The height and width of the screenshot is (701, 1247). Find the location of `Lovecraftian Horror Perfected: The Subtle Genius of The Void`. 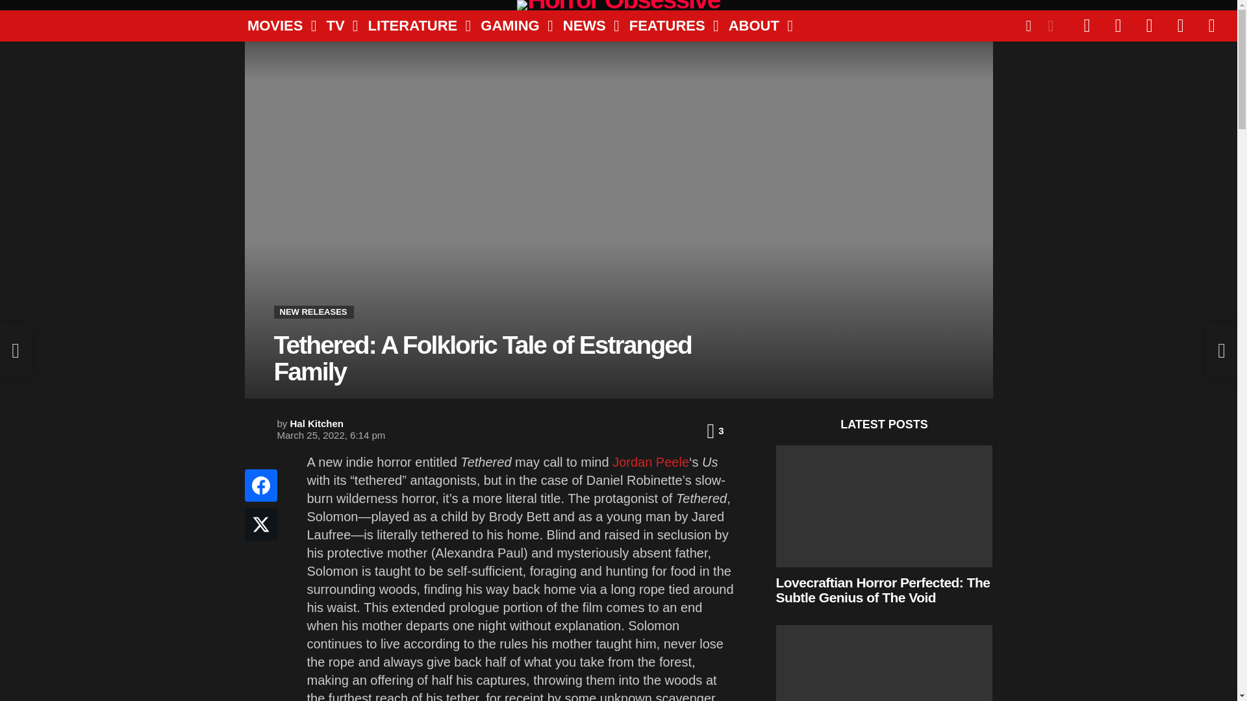

Lovecraftian Horror Perfected: The Subtle Genius of The Void is located at coordinates (884, 506).